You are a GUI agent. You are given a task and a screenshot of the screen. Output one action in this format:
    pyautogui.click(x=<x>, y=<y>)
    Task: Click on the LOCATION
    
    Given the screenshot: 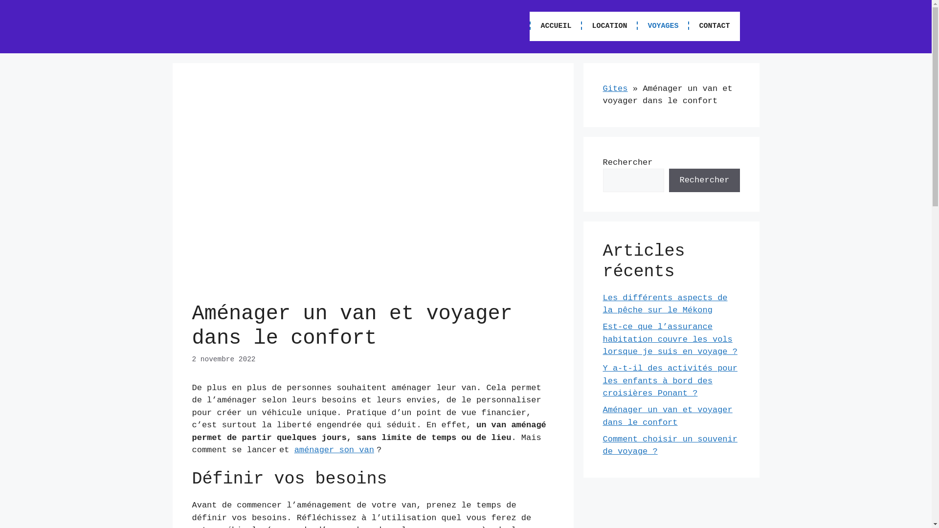 What is the action you would take?
    pyautogui.click(x=609, y=26)
    